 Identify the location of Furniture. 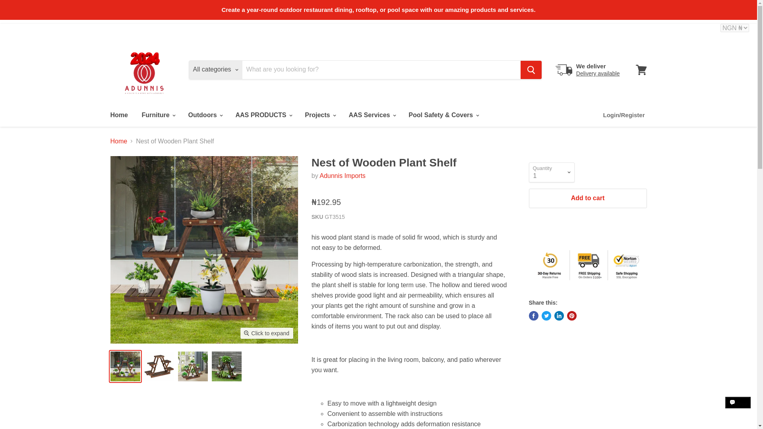
(158, 114).